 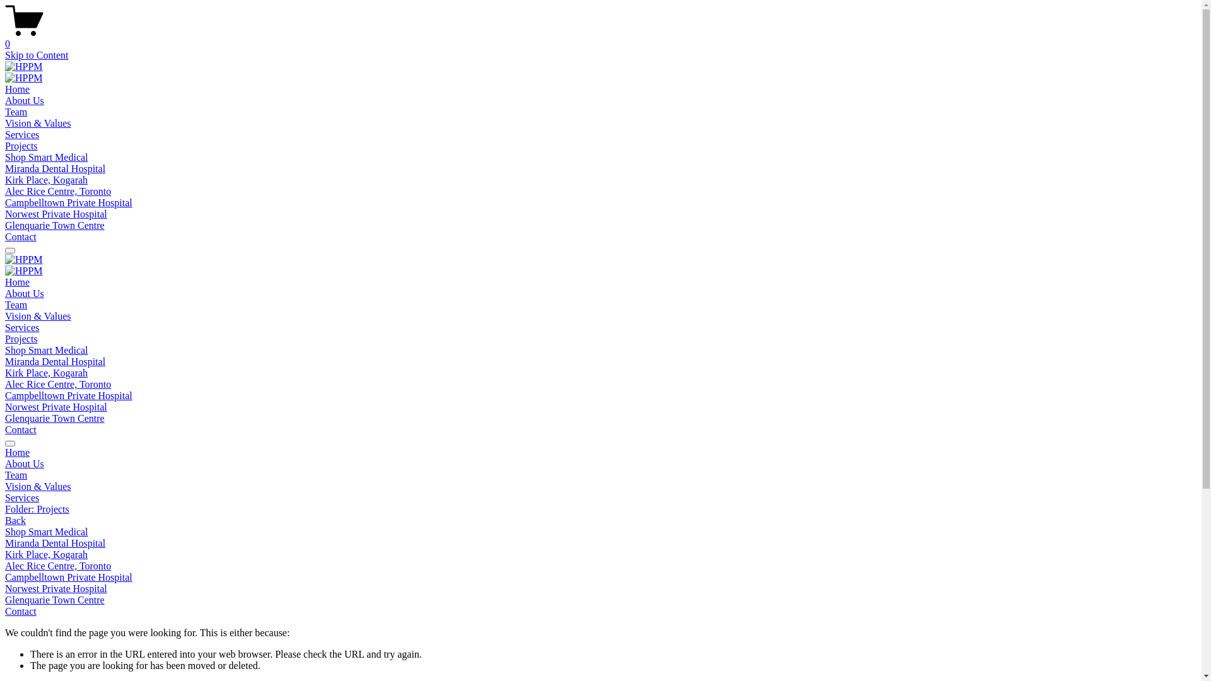 I want to click on Glenquarie Town Centre, so click(x=55, y=226).